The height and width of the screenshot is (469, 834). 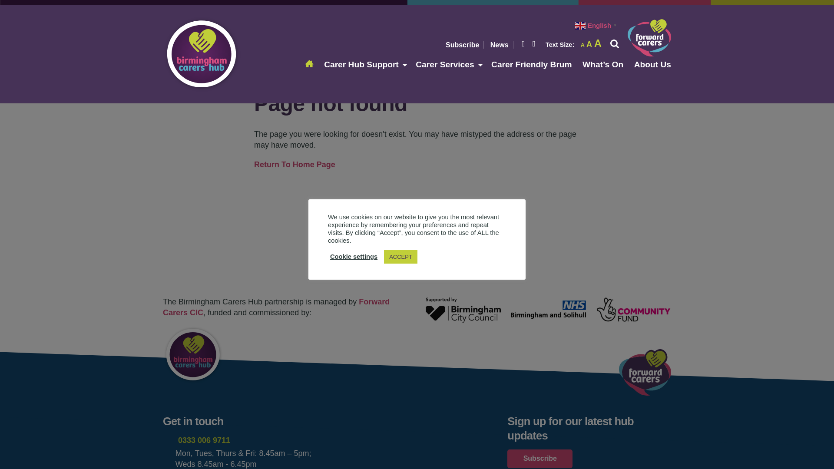 I want to click on Subscribe, so click(x=582, y=45).